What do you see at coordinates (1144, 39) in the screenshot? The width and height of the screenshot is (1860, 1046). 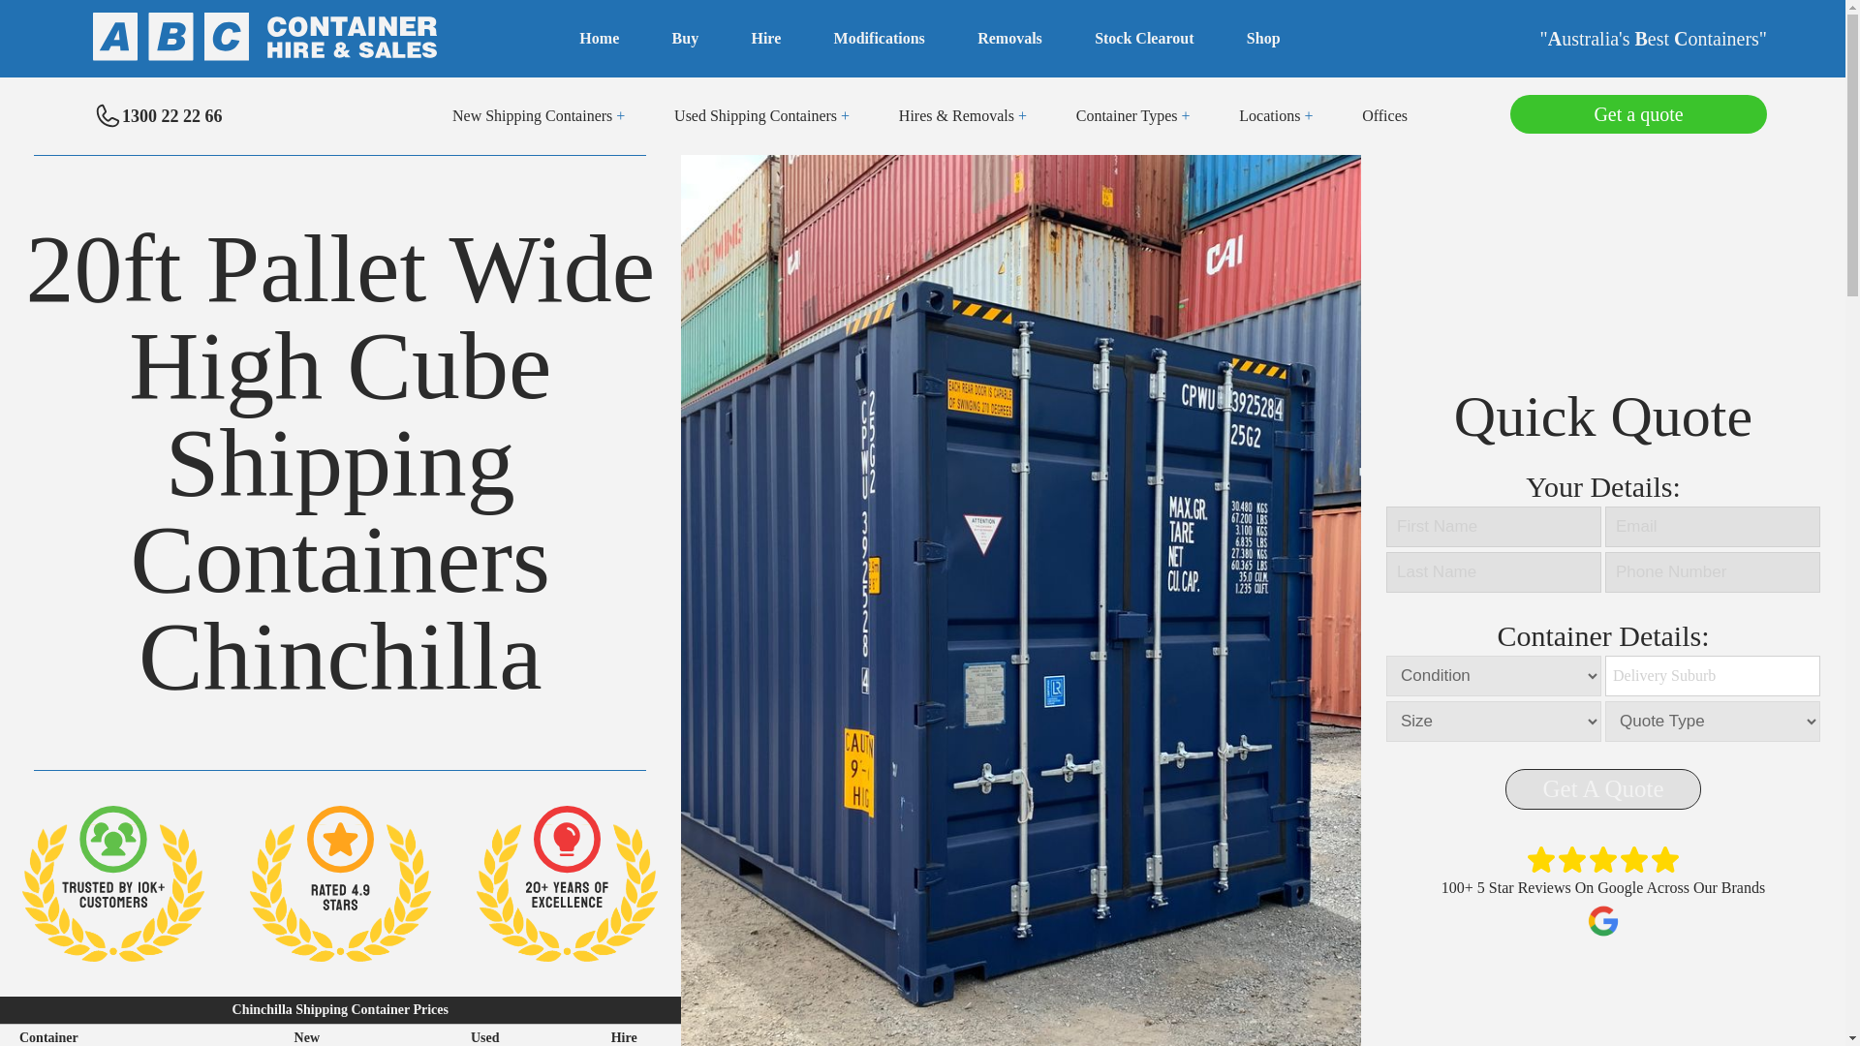 I see `Stock Clearout` at bounding box center [1144, 39].